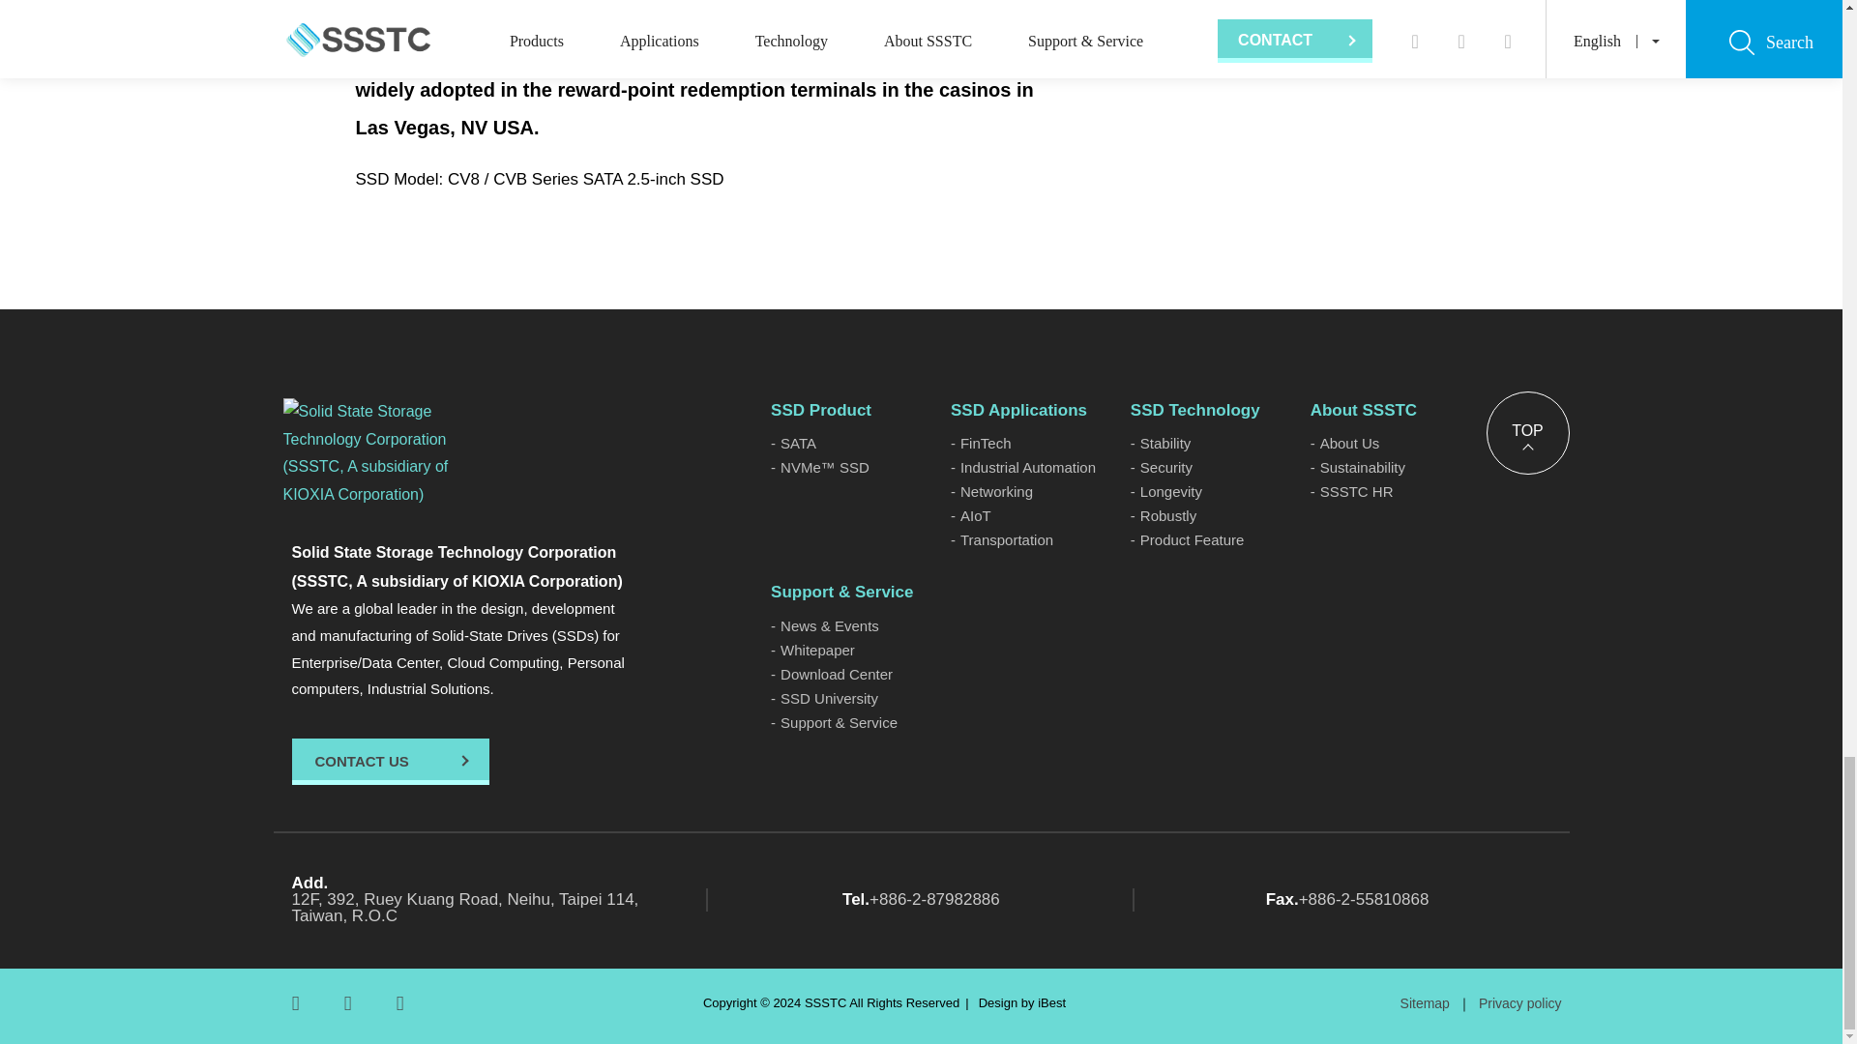  Describe the element at coordinates (346, 1003) in the screenshot. I see `Youtube` at that location.